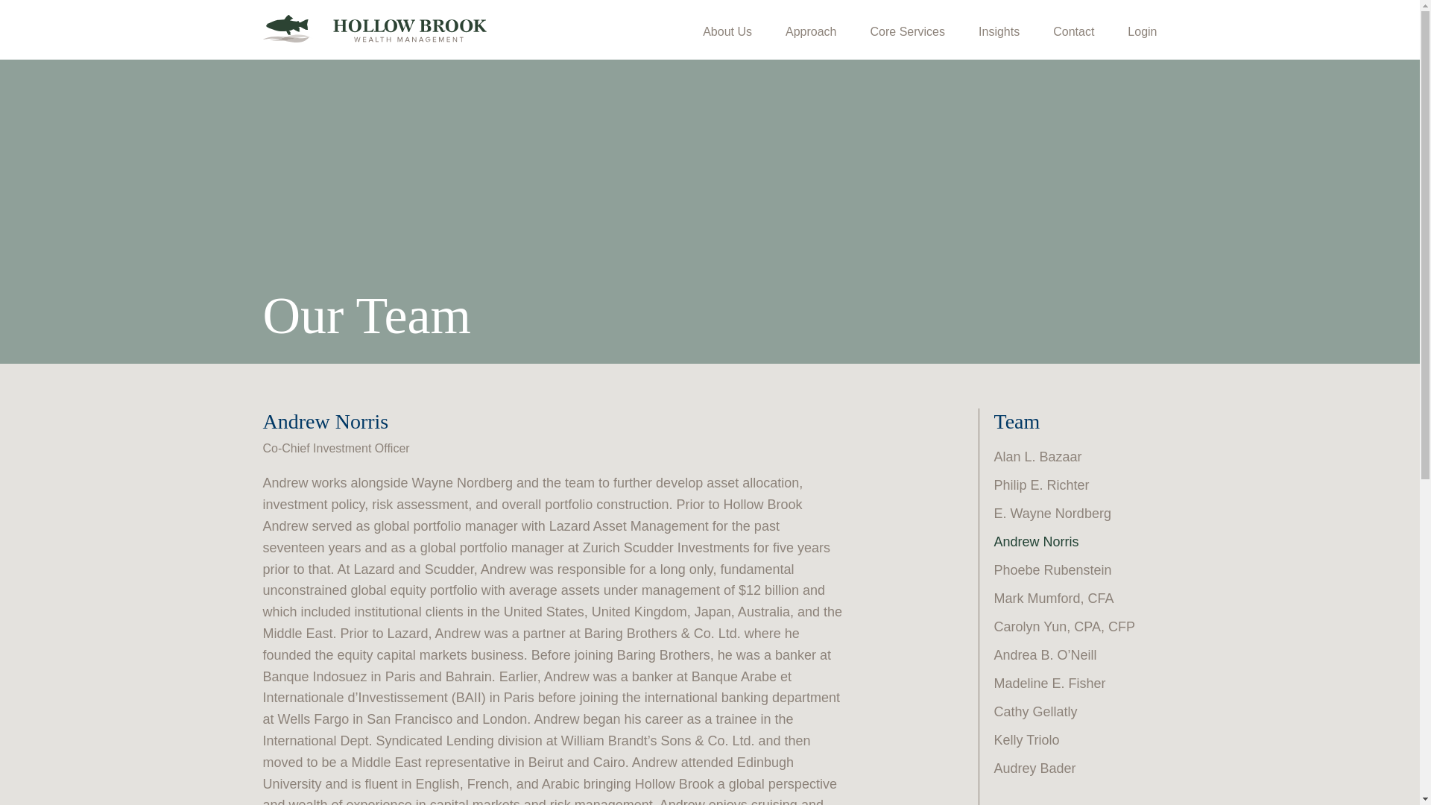 This screenshot has height=805, width=1431. What do you see at coordinates (1054, 598) in the screenshot?
I see `Mark Mumford, CFA` at bounding box center [1054, 598].